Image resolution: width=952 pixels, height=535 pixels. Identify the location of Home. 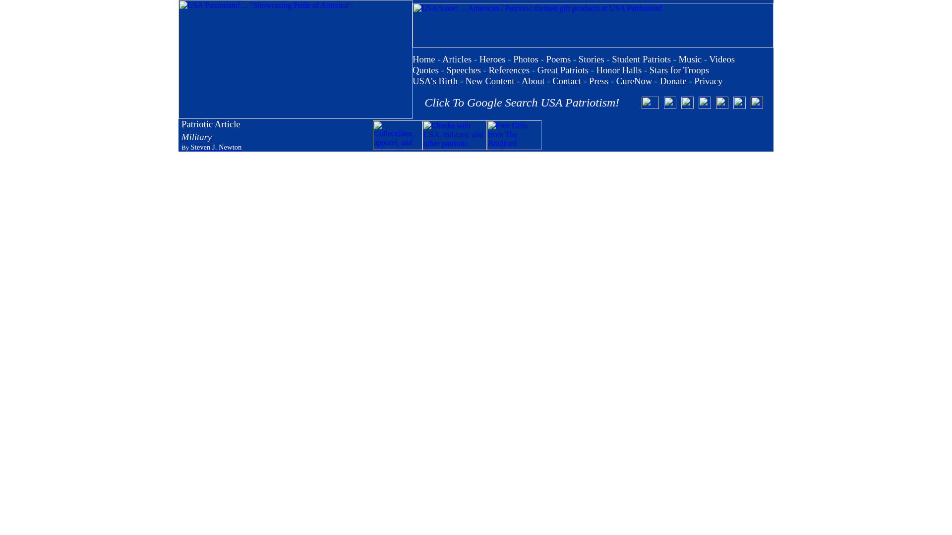
(423, 59).